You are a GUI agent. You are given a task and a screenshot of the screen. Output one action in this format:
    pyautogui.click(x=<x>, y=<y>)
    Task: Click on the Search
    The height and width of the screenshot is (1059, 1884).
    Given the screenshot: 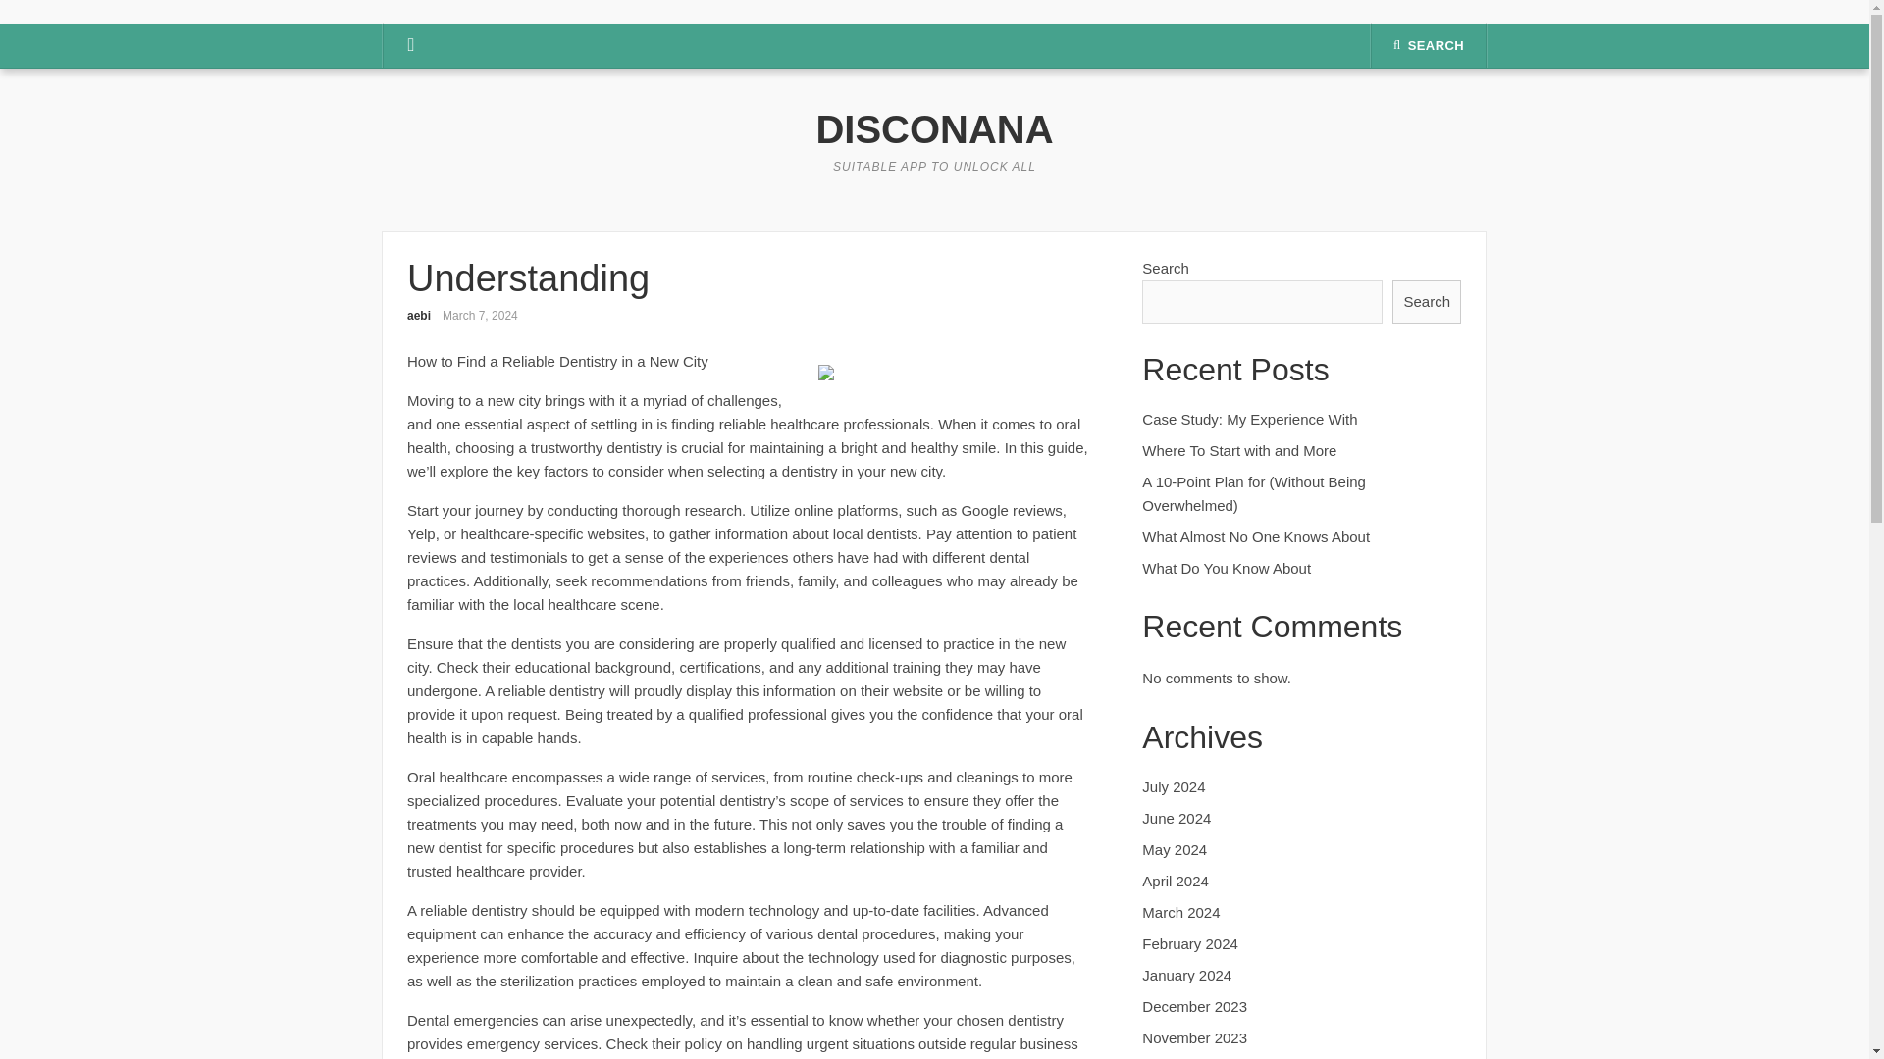 What is the action you would take?
    pyautogui.click(x=1427, y=302)
    